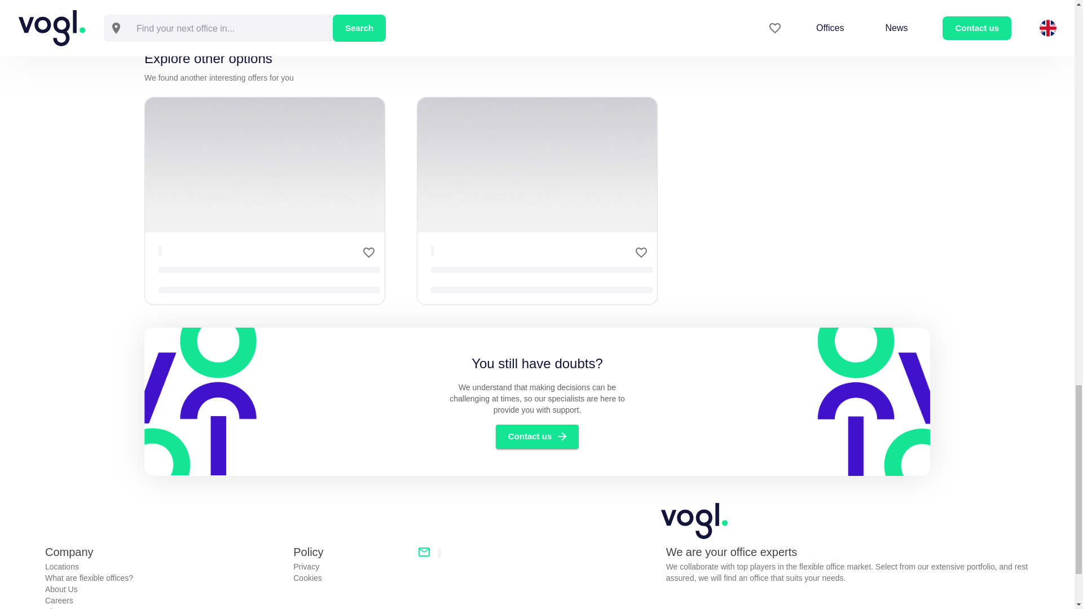 Image resolution: width=1083 pixels, height=609 pixels. What do you see at coordinates (351, 577) in the screenshot?
I see `Cookies` at bounding box center [351, 577].